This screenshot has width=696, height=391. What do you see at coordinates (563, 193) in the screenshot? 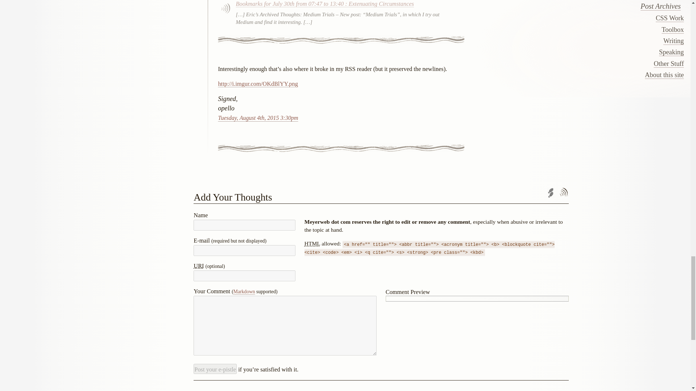
I see `Comments RSS feed'` at bounding box center [563, 193].